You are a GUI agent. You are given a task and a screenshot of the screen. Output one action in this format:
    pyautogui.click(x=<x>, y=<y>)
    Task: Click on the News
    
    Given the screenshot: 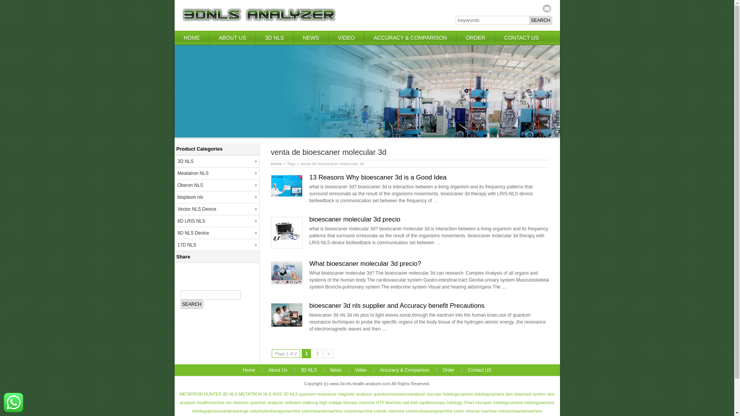 What is the action you would take?
    pyautogui.click(x=335, y=370)
    